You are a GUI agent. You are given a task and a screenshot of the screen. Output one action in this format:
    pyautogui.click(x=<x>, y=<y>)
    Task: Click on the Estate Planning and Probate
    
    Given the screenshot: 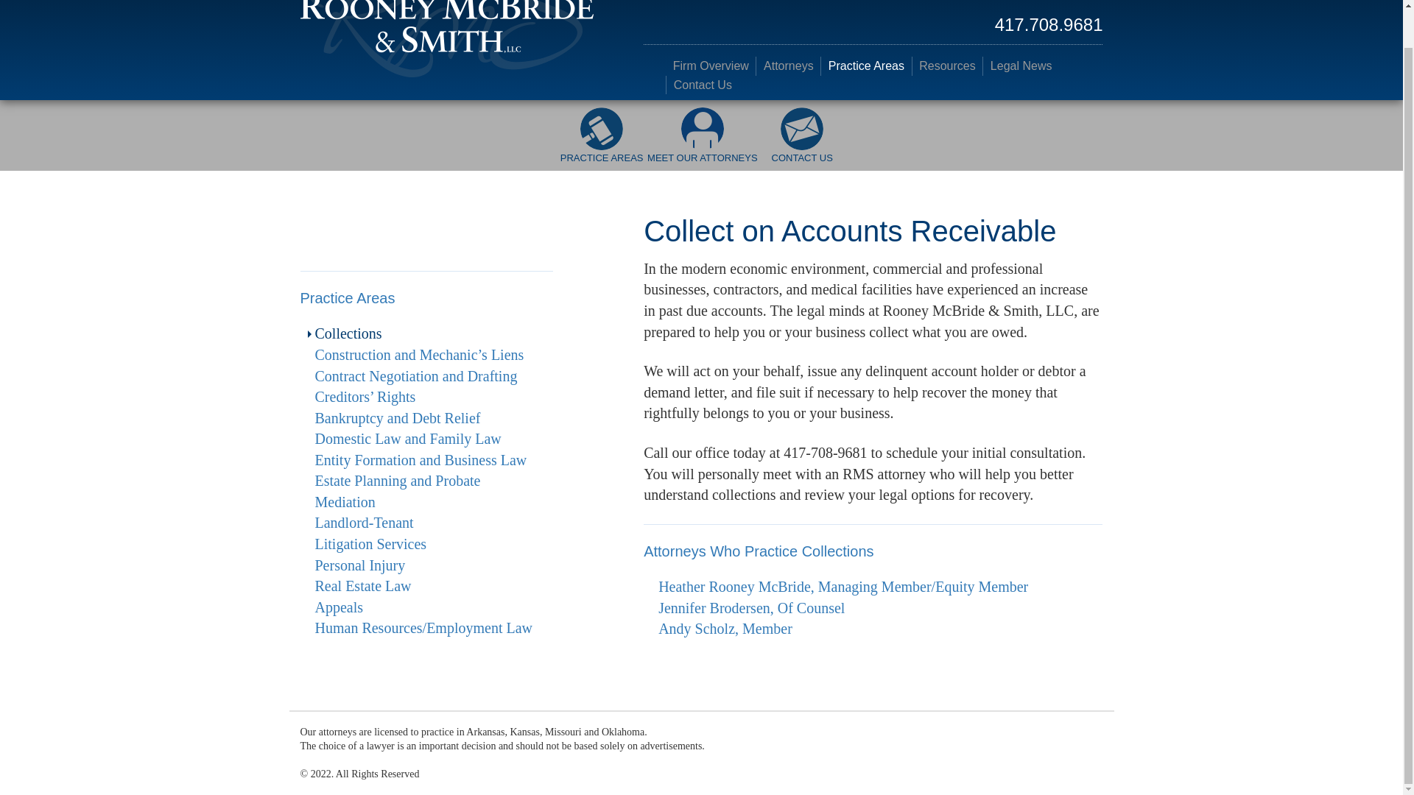 What is the action you would take?
    pyautogui.click(x=398, y=480)
    